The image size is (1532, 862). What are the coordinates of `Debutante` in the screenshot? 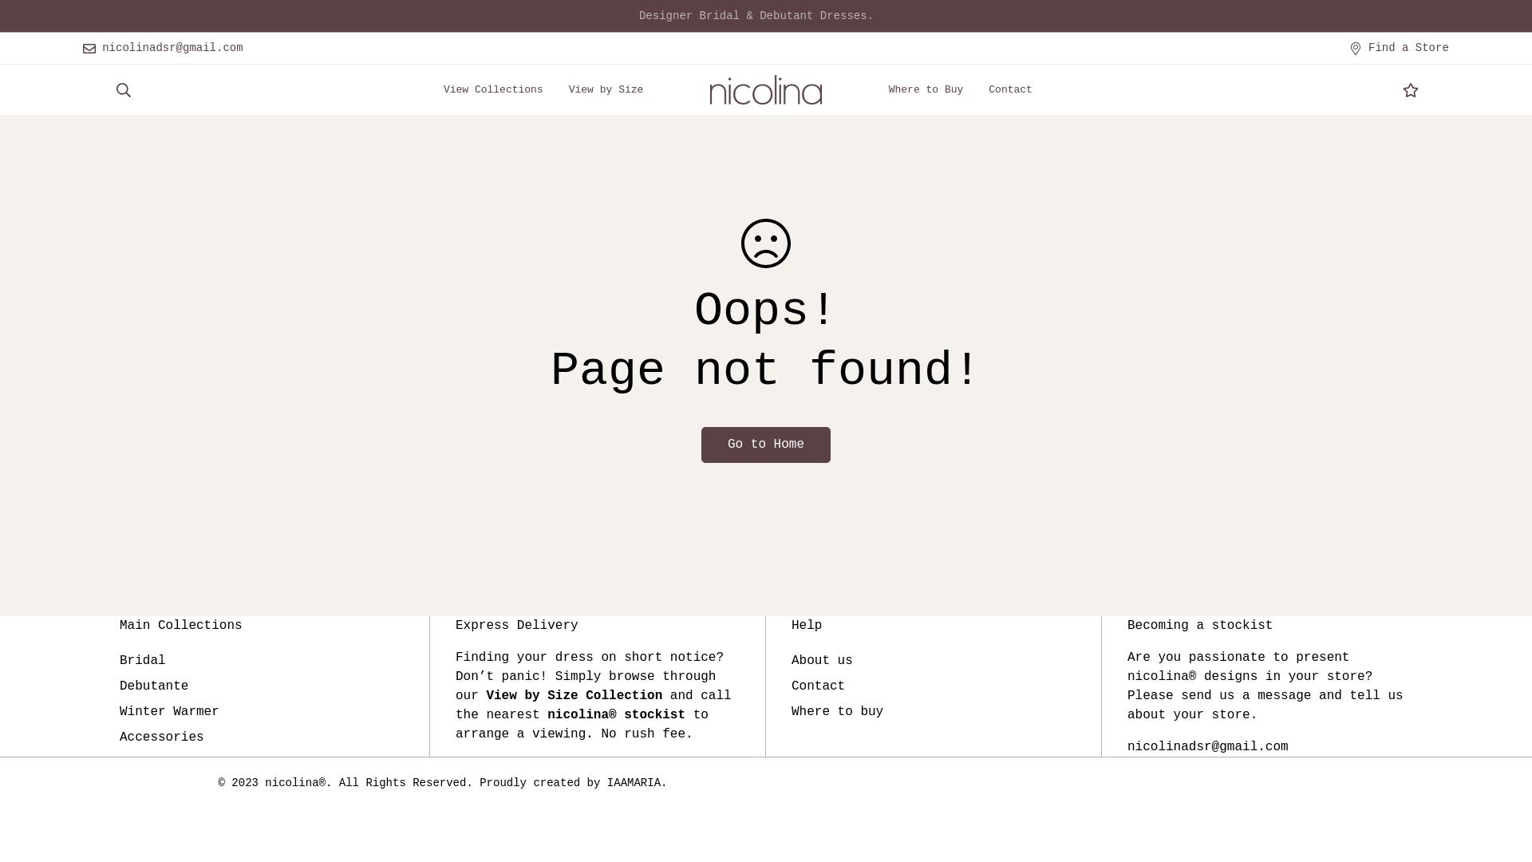 It's located at (154, 686).